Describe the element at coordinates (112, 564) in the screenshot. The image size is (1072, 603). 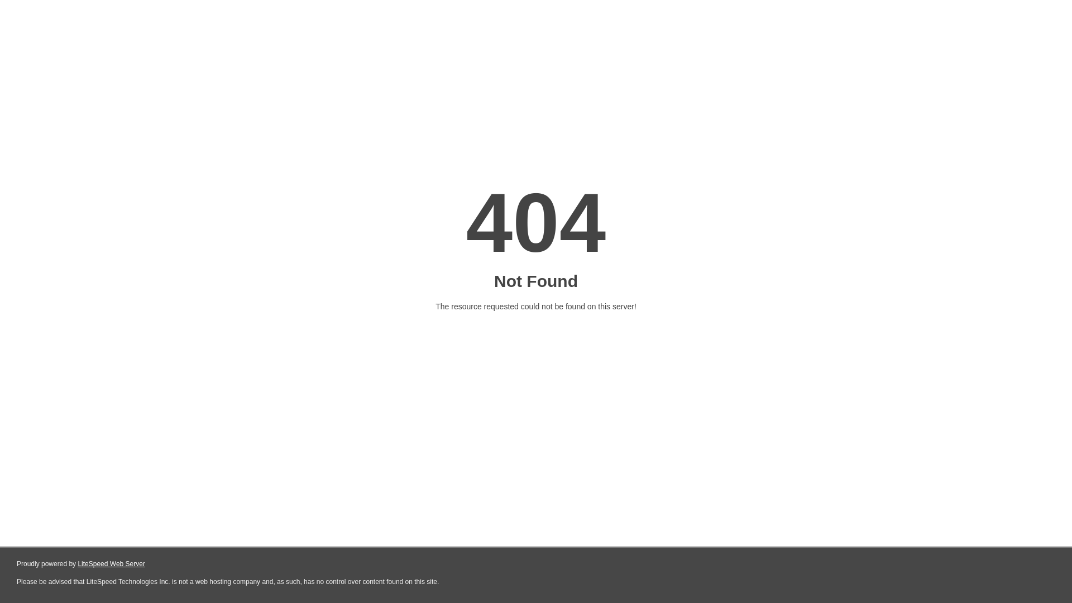
I see `LiteSpeed Web Server` at that location.